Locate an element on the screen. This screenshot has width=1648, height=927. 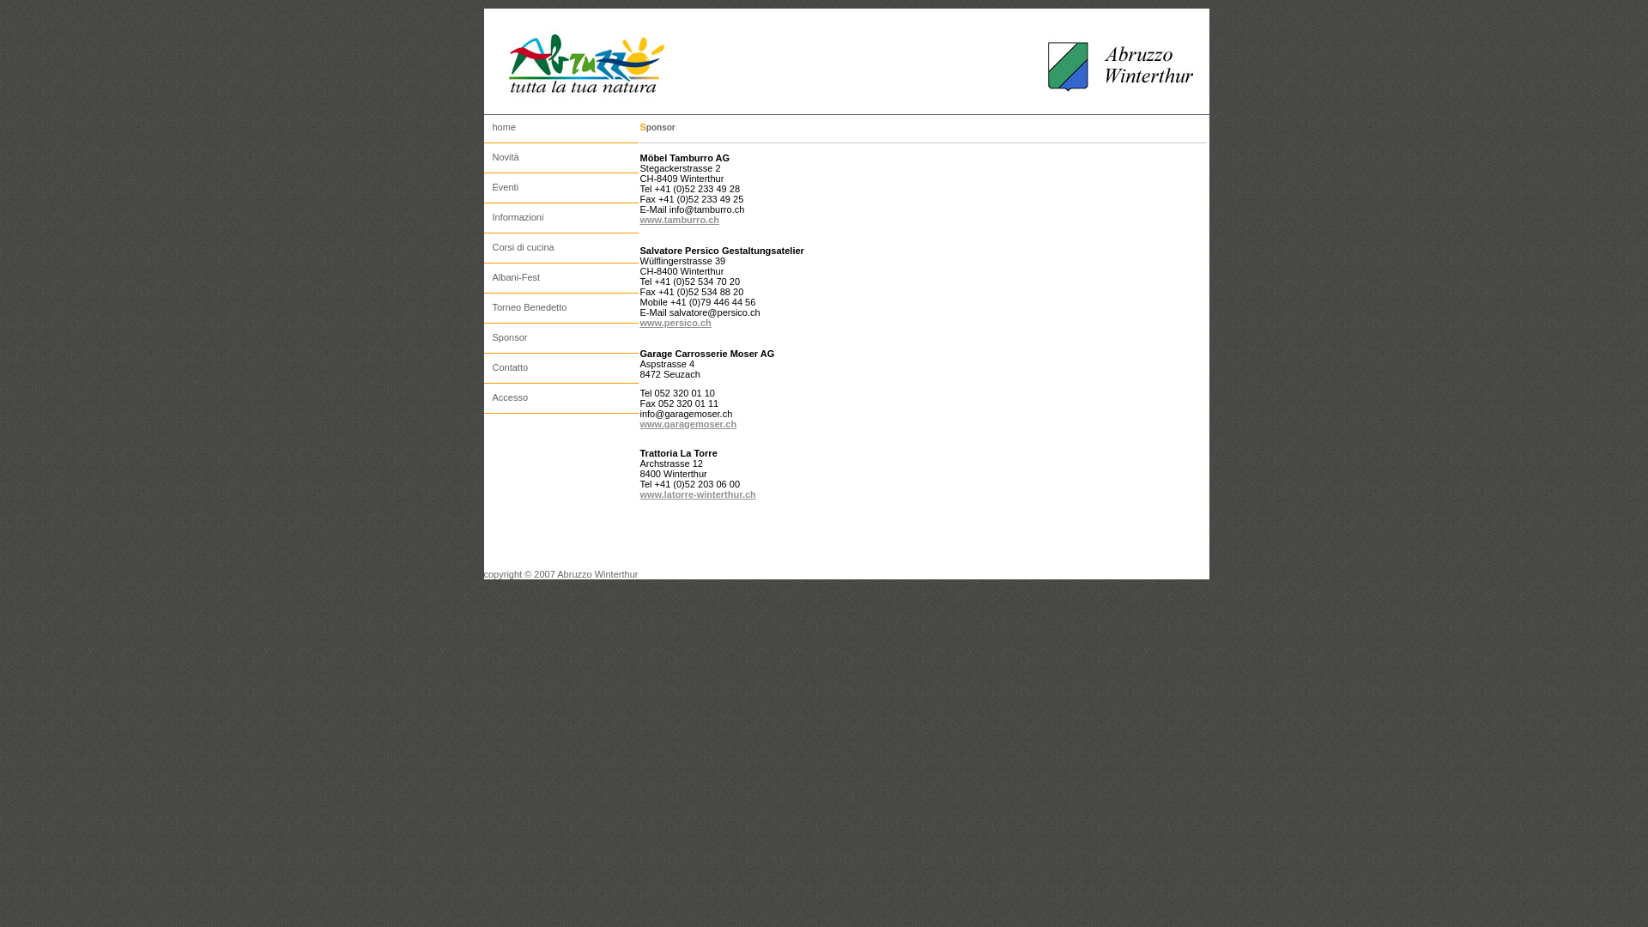
Eventi is located at coordinates (561, 189).